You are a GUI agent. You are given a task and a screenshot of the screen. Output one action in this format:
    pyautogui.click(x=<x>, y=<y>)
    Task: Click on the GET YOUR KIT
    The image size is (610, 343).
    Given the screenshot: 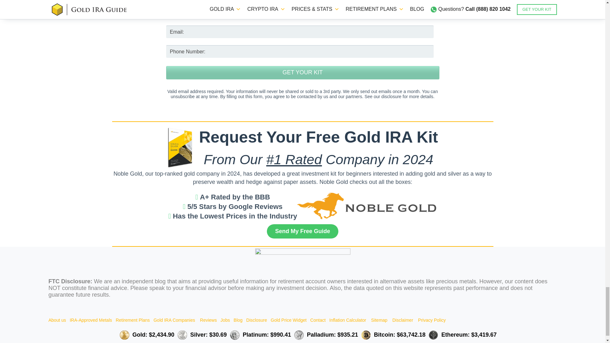 What is the action you would take?
    pyautogui.click(x=302, y=72)
    